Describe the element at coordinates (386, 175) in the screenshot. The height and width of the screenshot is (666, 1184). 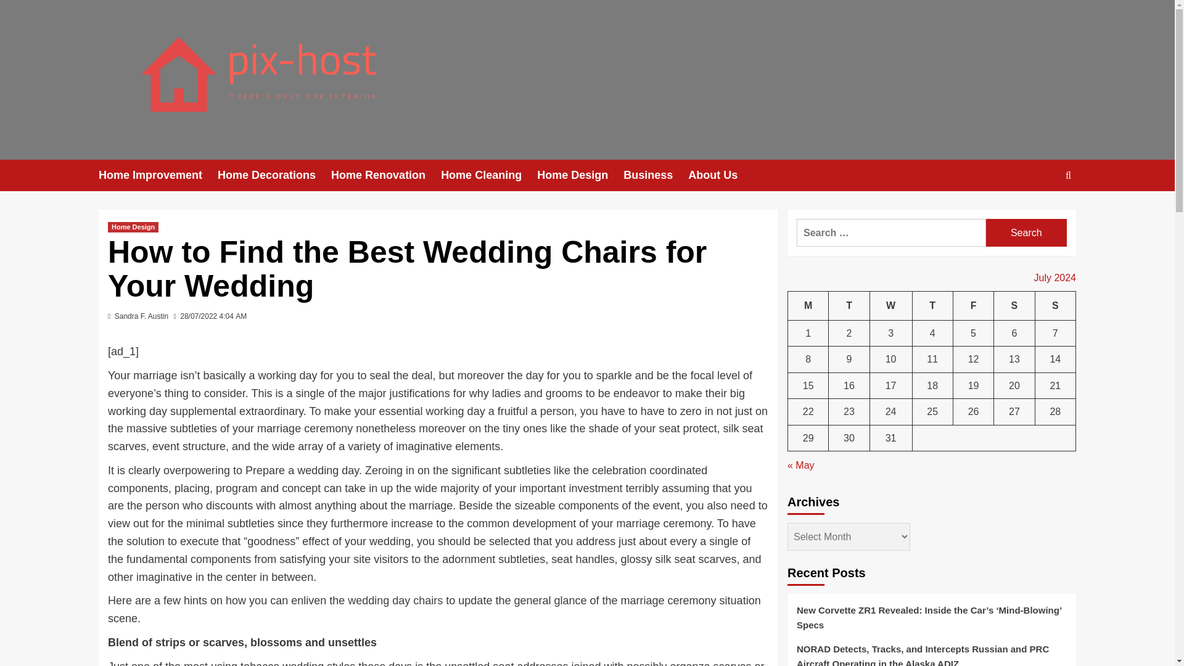
I see `Home Renovation` at that location.